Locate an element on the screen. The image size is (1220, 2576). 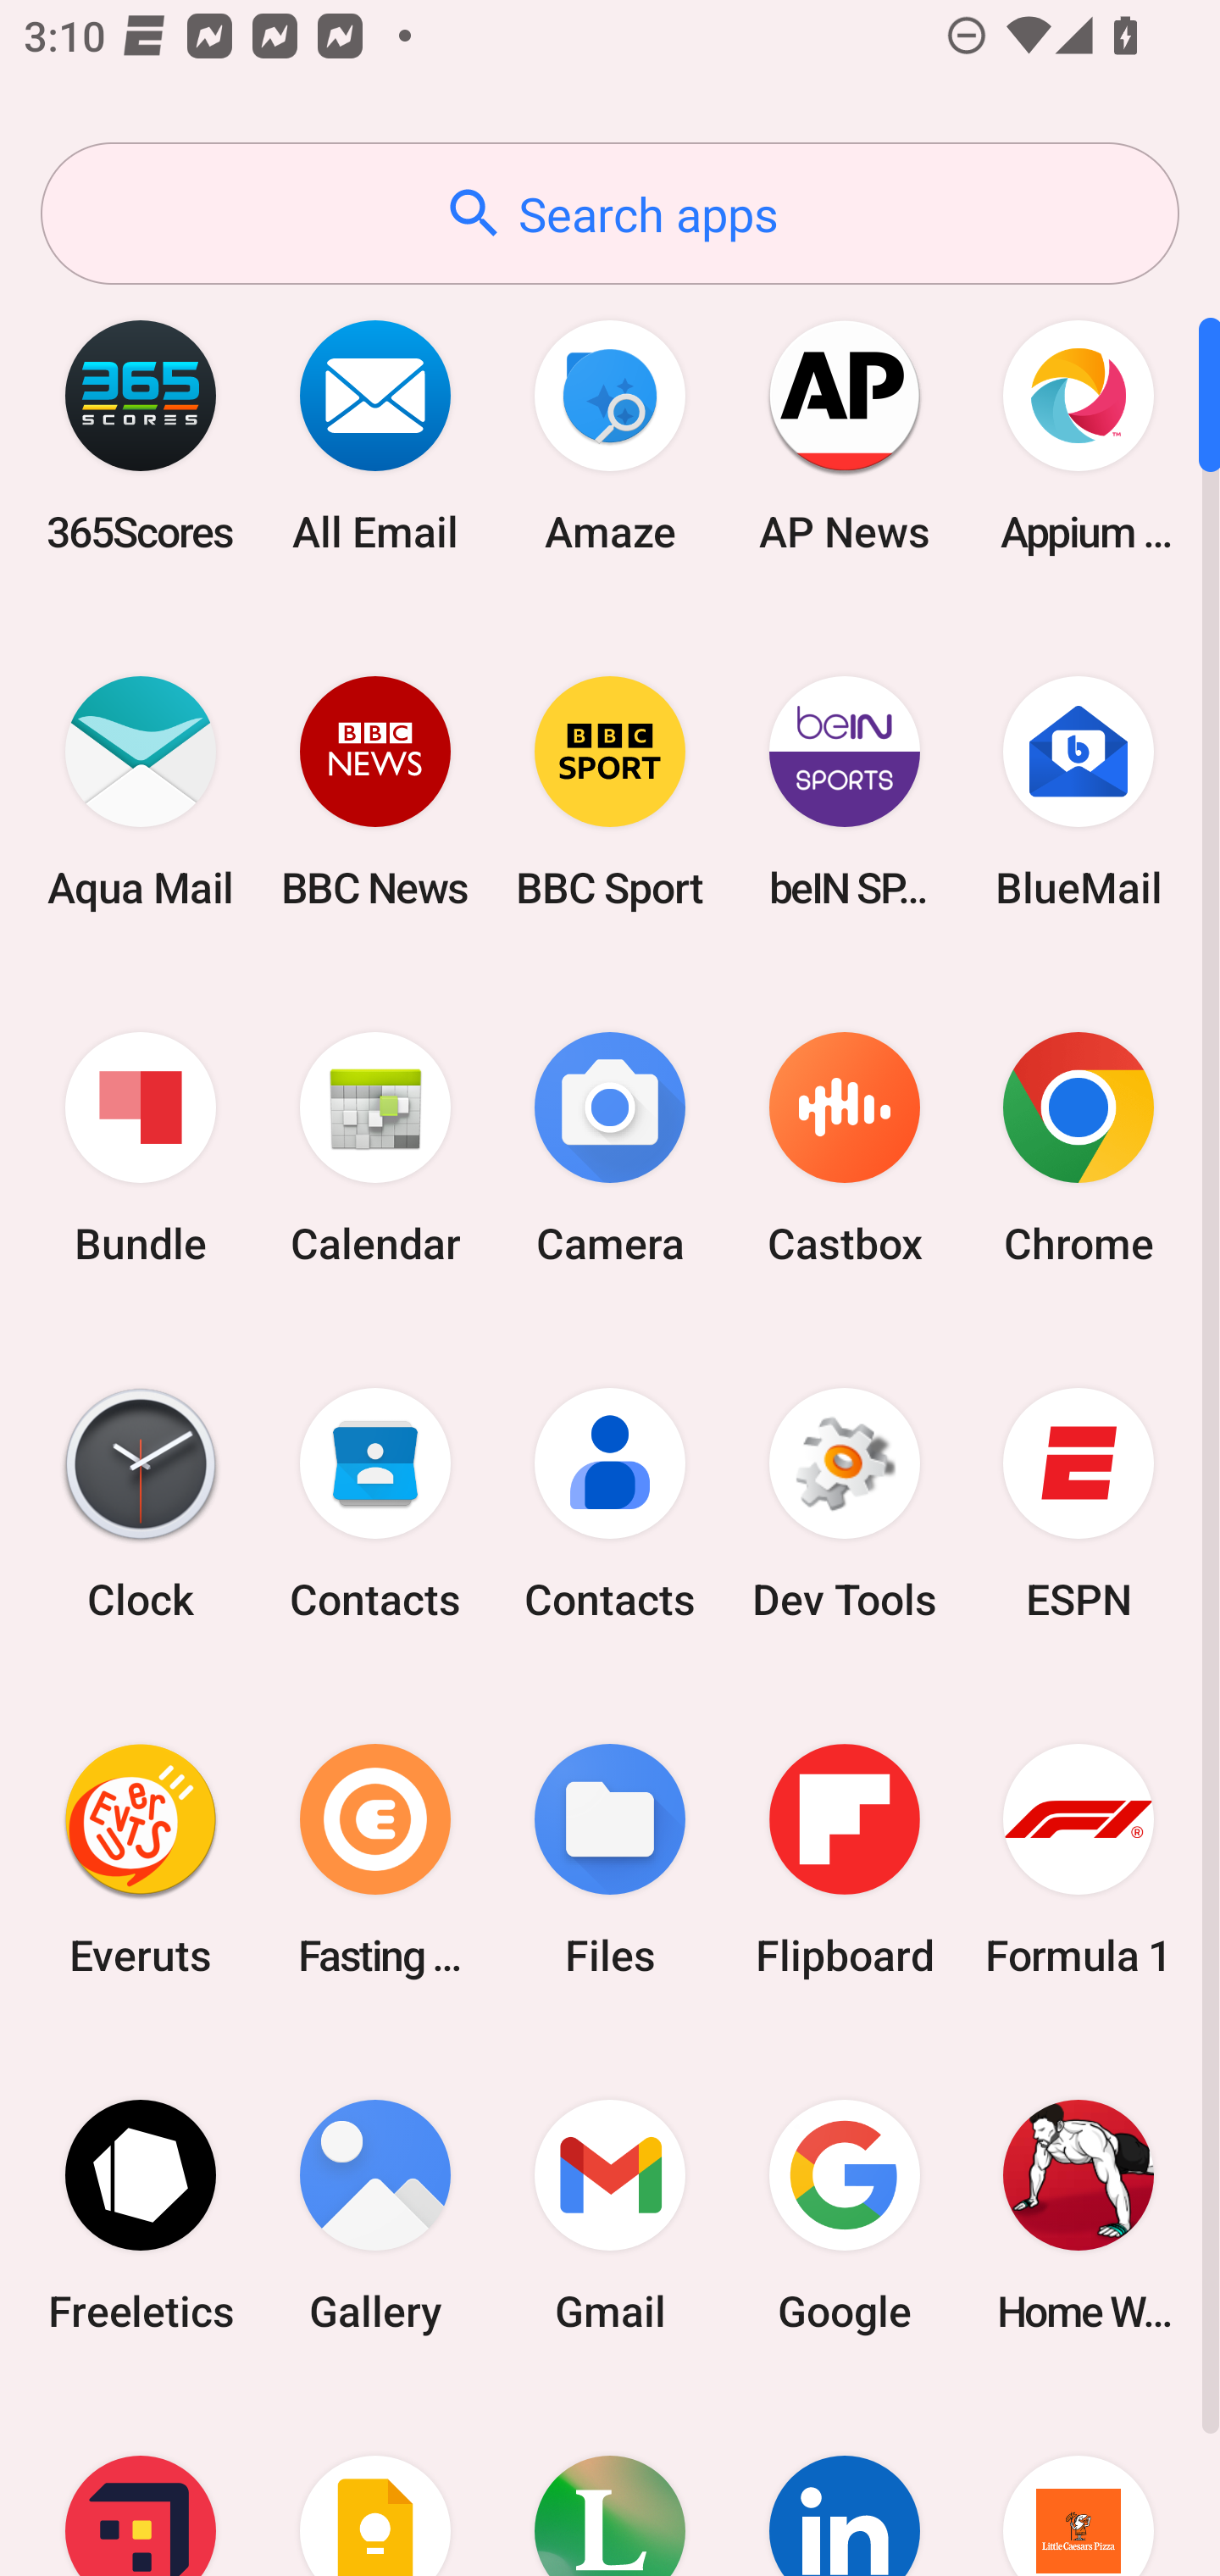
Castbox is located at coordinates (844, 1149).